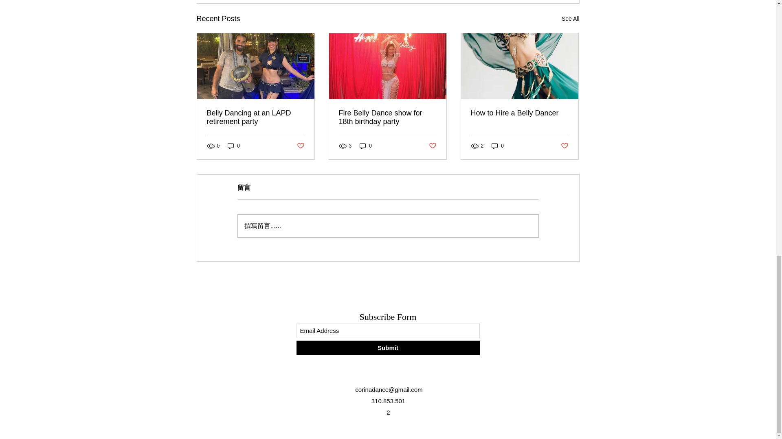 This screenshot has height=439, width=782. I want to click on Post not marked as liked, so click(433, 146).